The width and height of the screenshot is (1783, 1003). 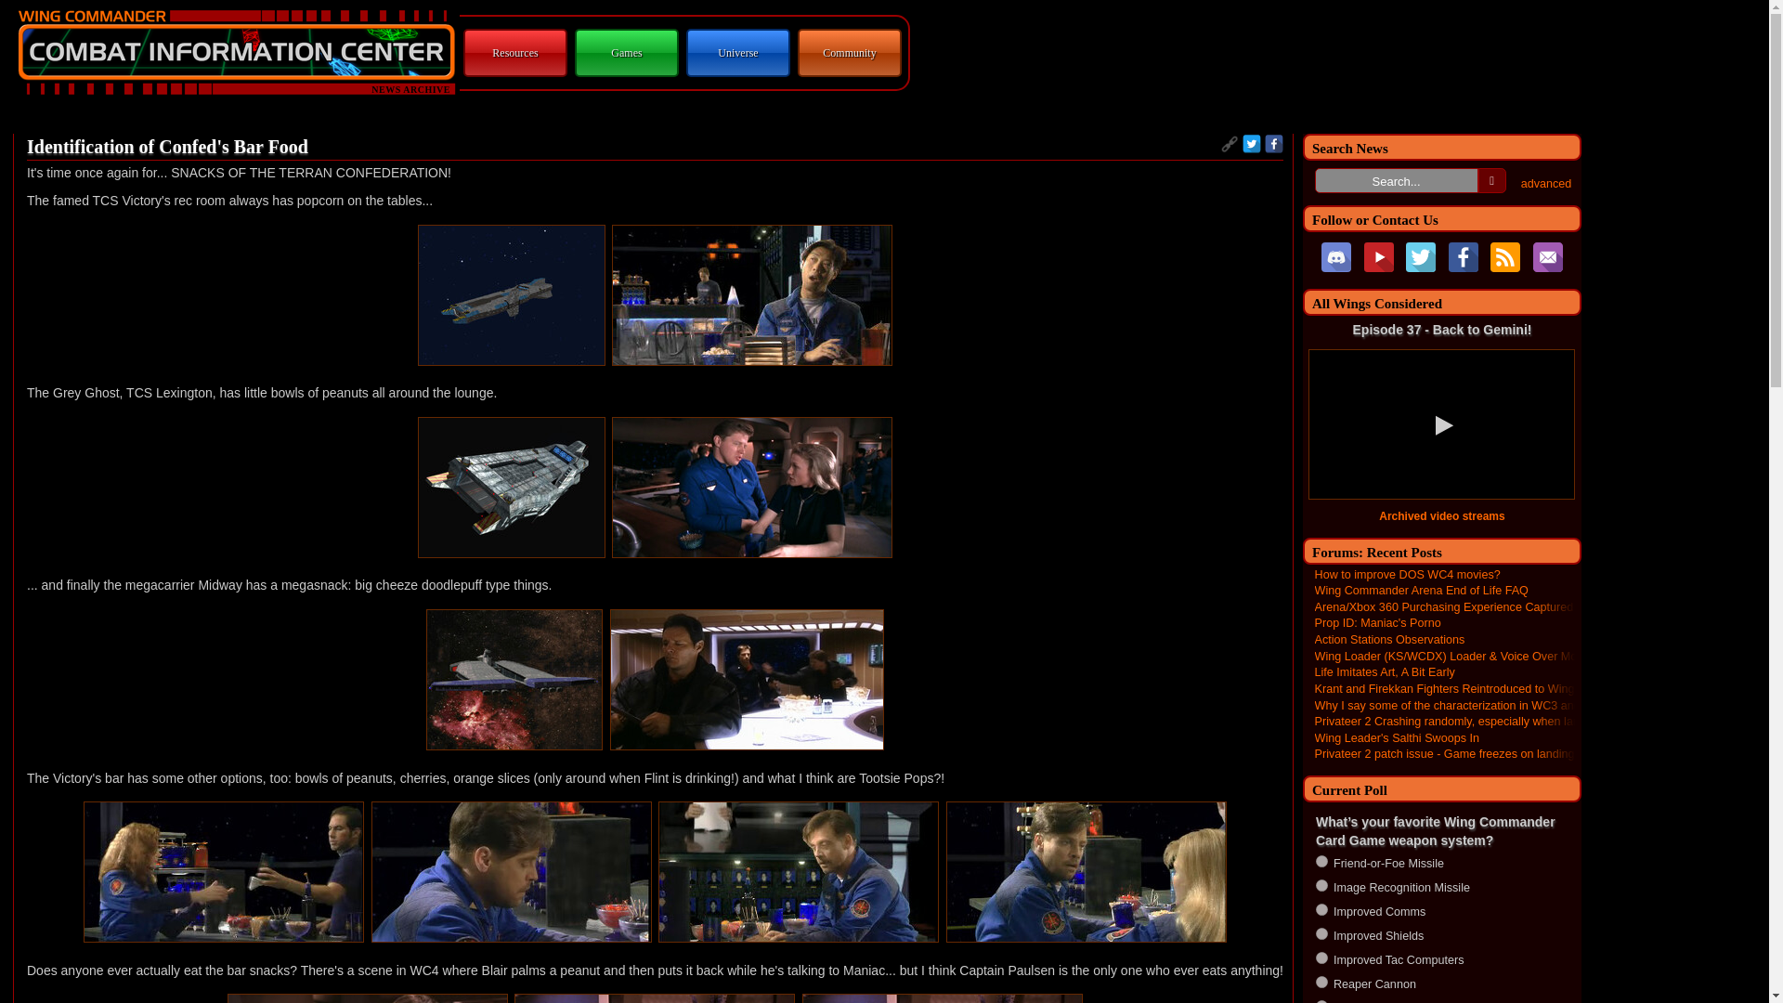 What do you see at coordinates (1335, 256) in the screenshot?
I see `Discord chat with staff and fans` at bounding box center [1335, 256].